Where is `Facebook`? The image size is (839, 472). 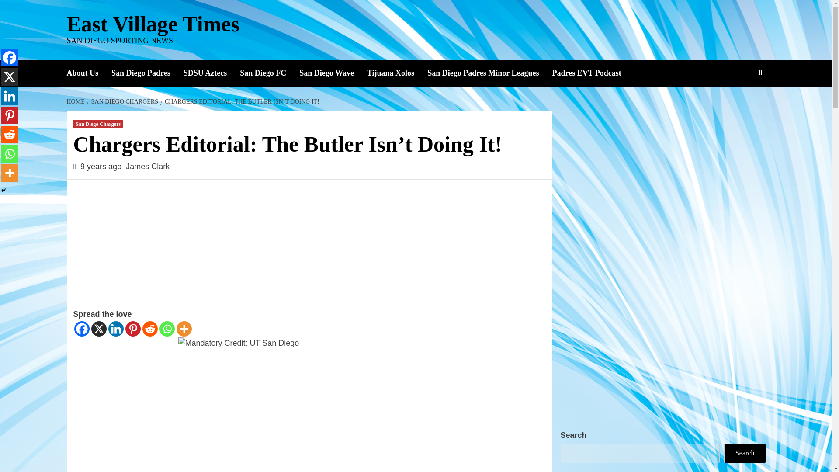
Facebook is located at coordinates (10, 58).